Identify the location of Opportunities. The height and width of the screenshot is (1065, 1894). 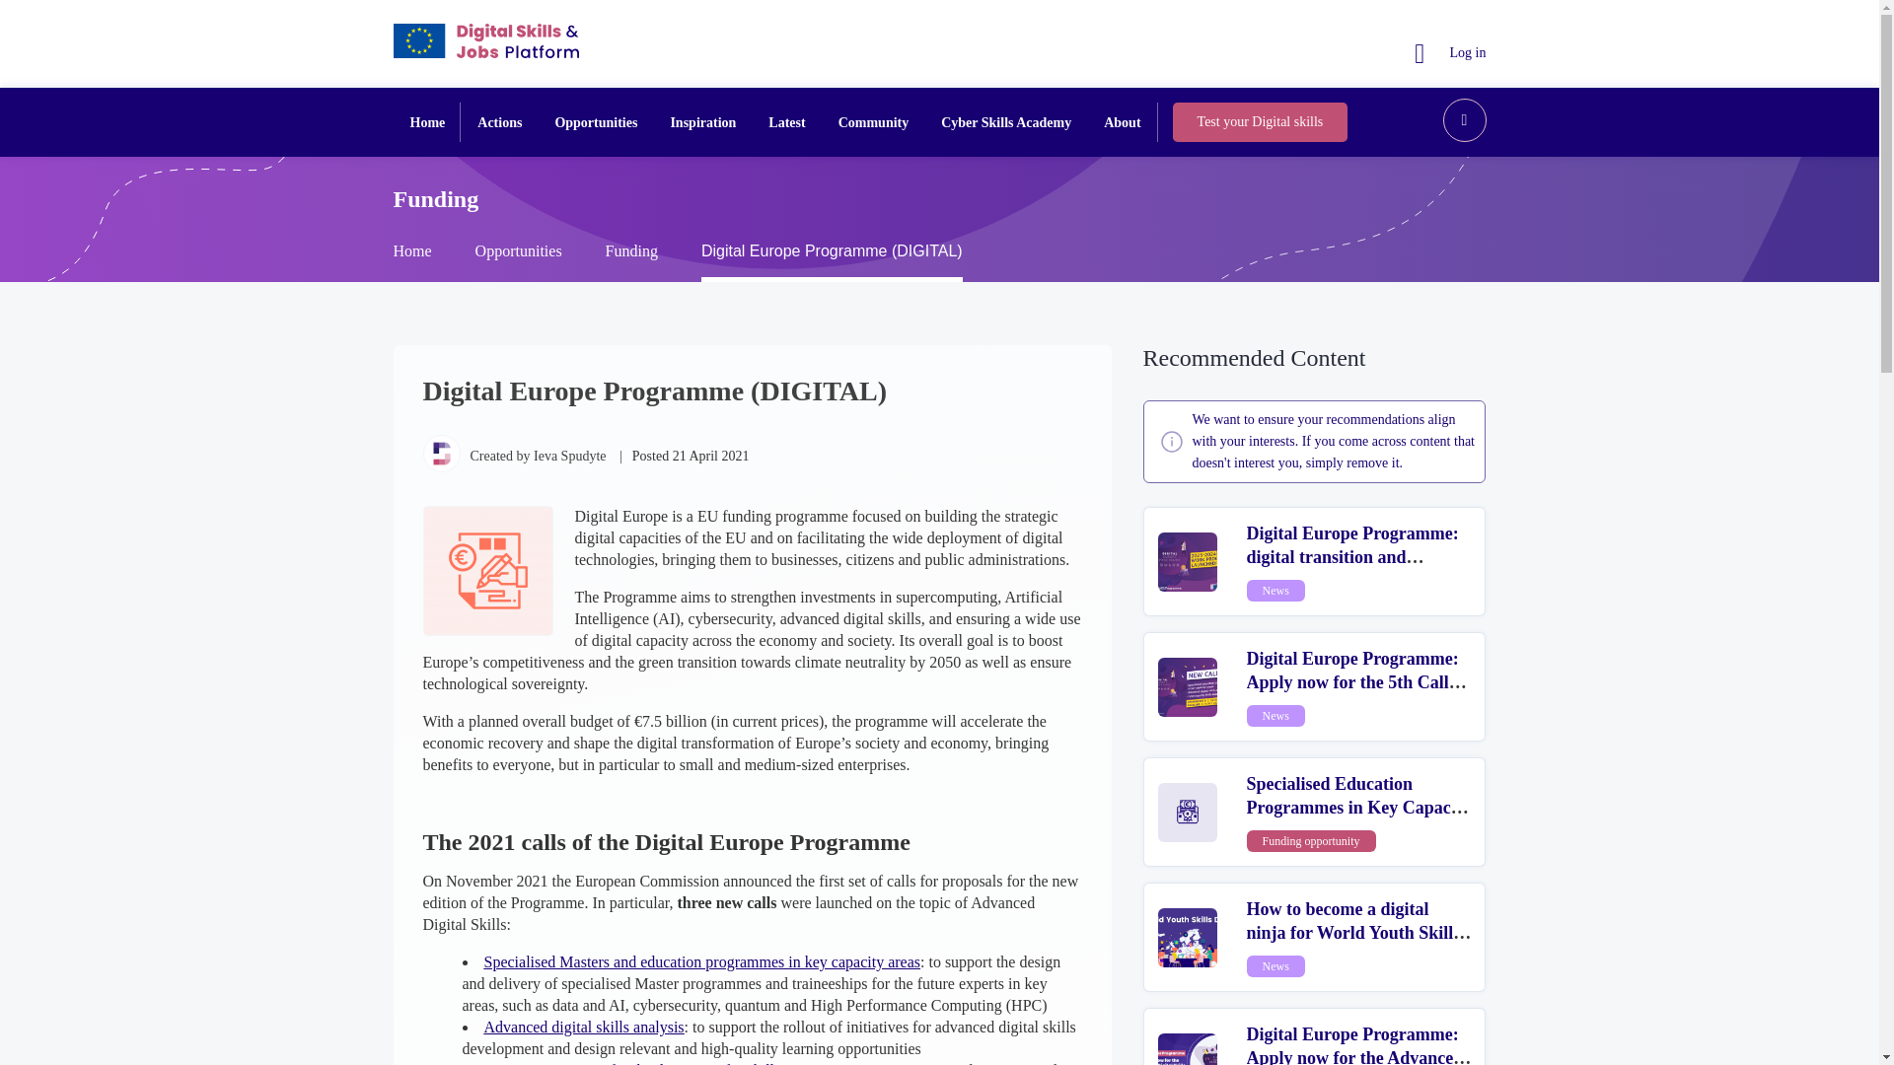
(596, 121).